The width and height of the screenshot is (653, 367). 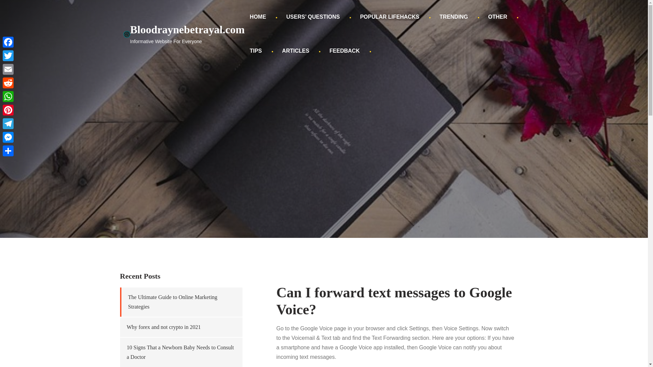 What do you see at coordinates (8, 110) in the screenshot?
I see `Pinterest` at bounding box center [8, 110].